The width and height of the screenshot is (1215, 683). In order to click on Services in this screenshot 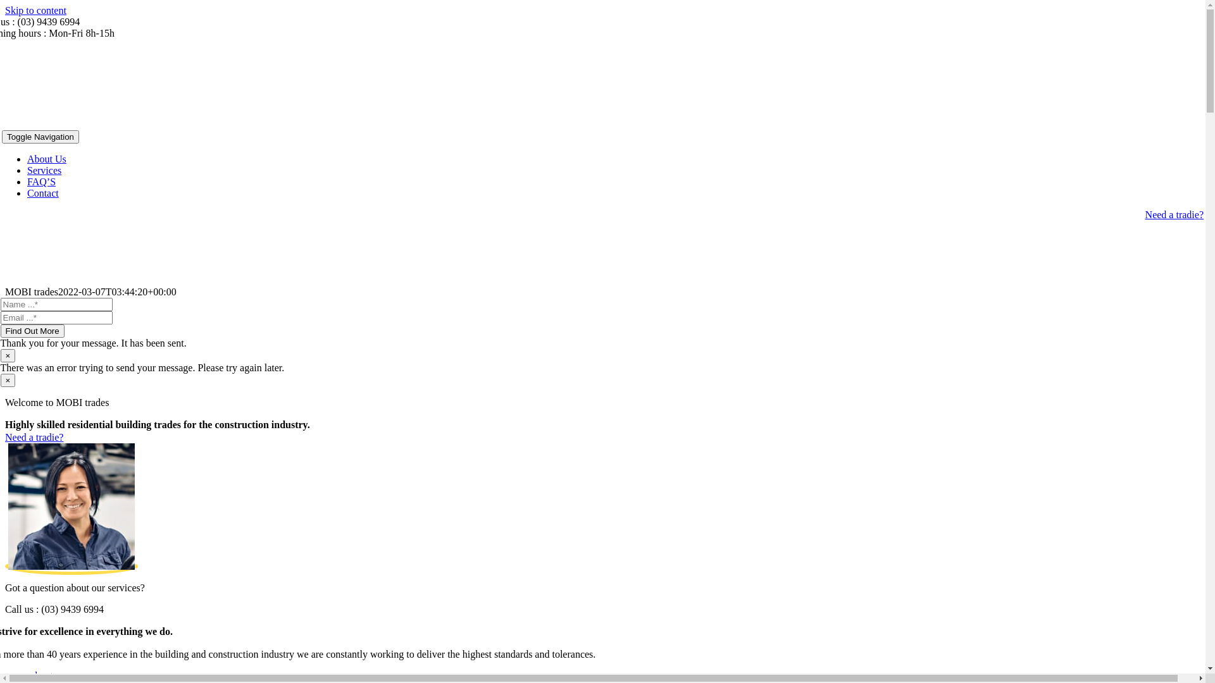, I will do `click(44, 171)`.